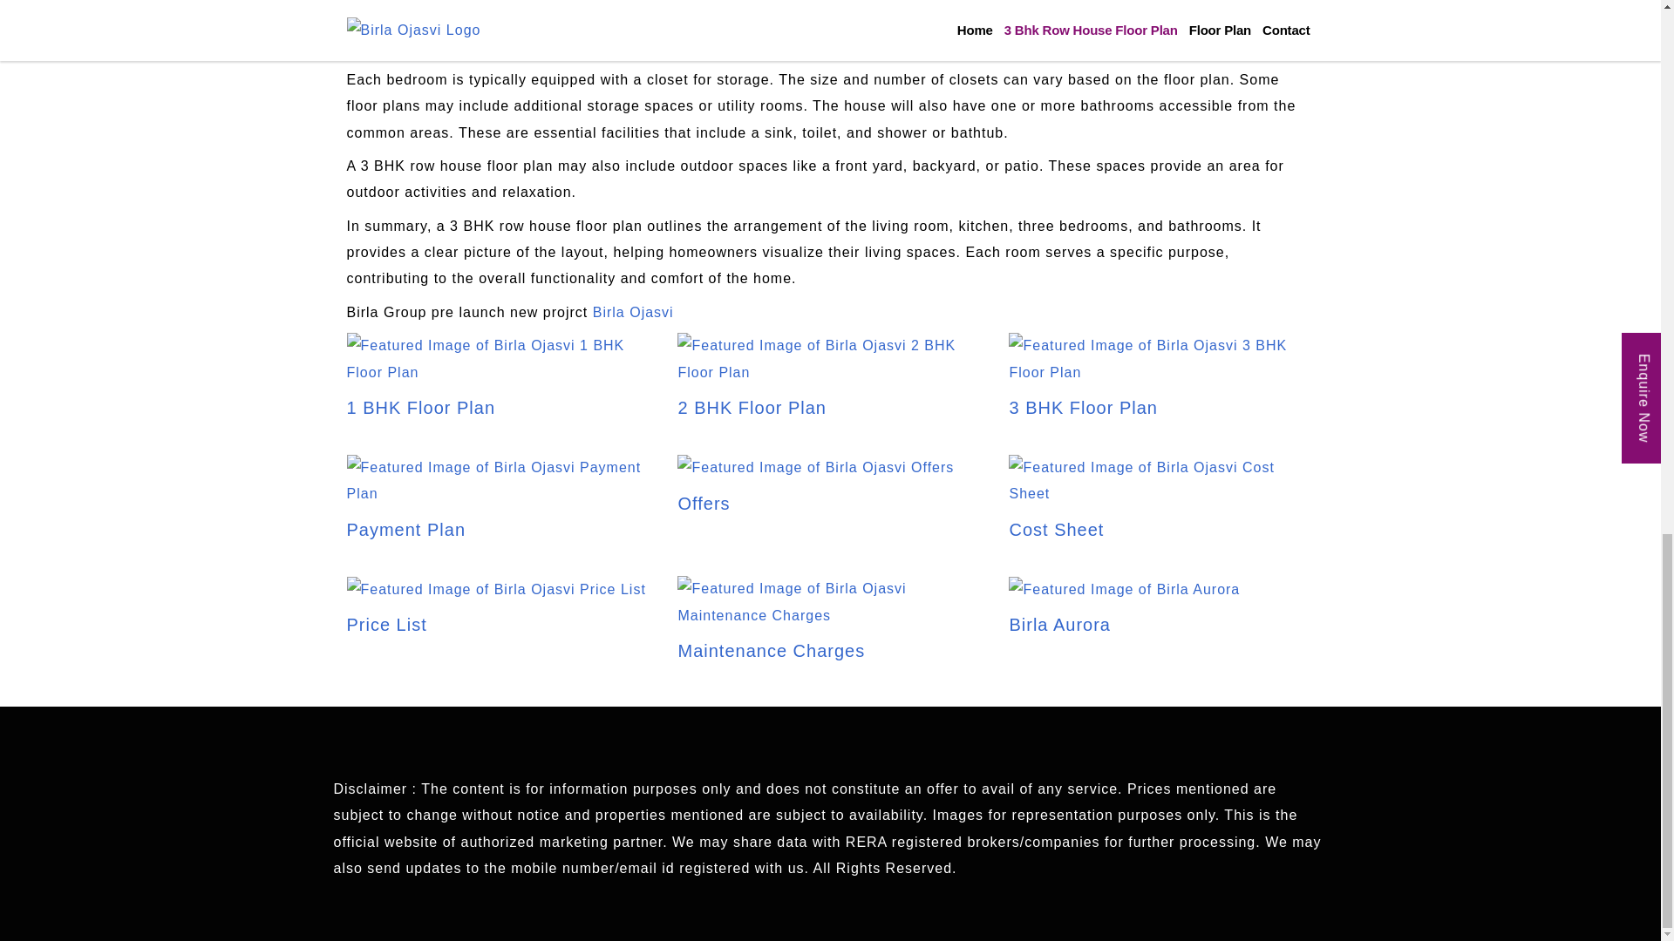 The height and width of the screenshot is (941, 1674). I want to click on Birla Ojasvi 2 BHK Floor Plan, so click(830, 383).